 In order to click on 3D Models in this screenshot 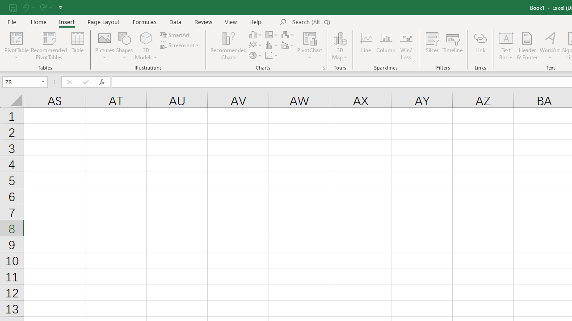, I will do `click(146, 45)`.